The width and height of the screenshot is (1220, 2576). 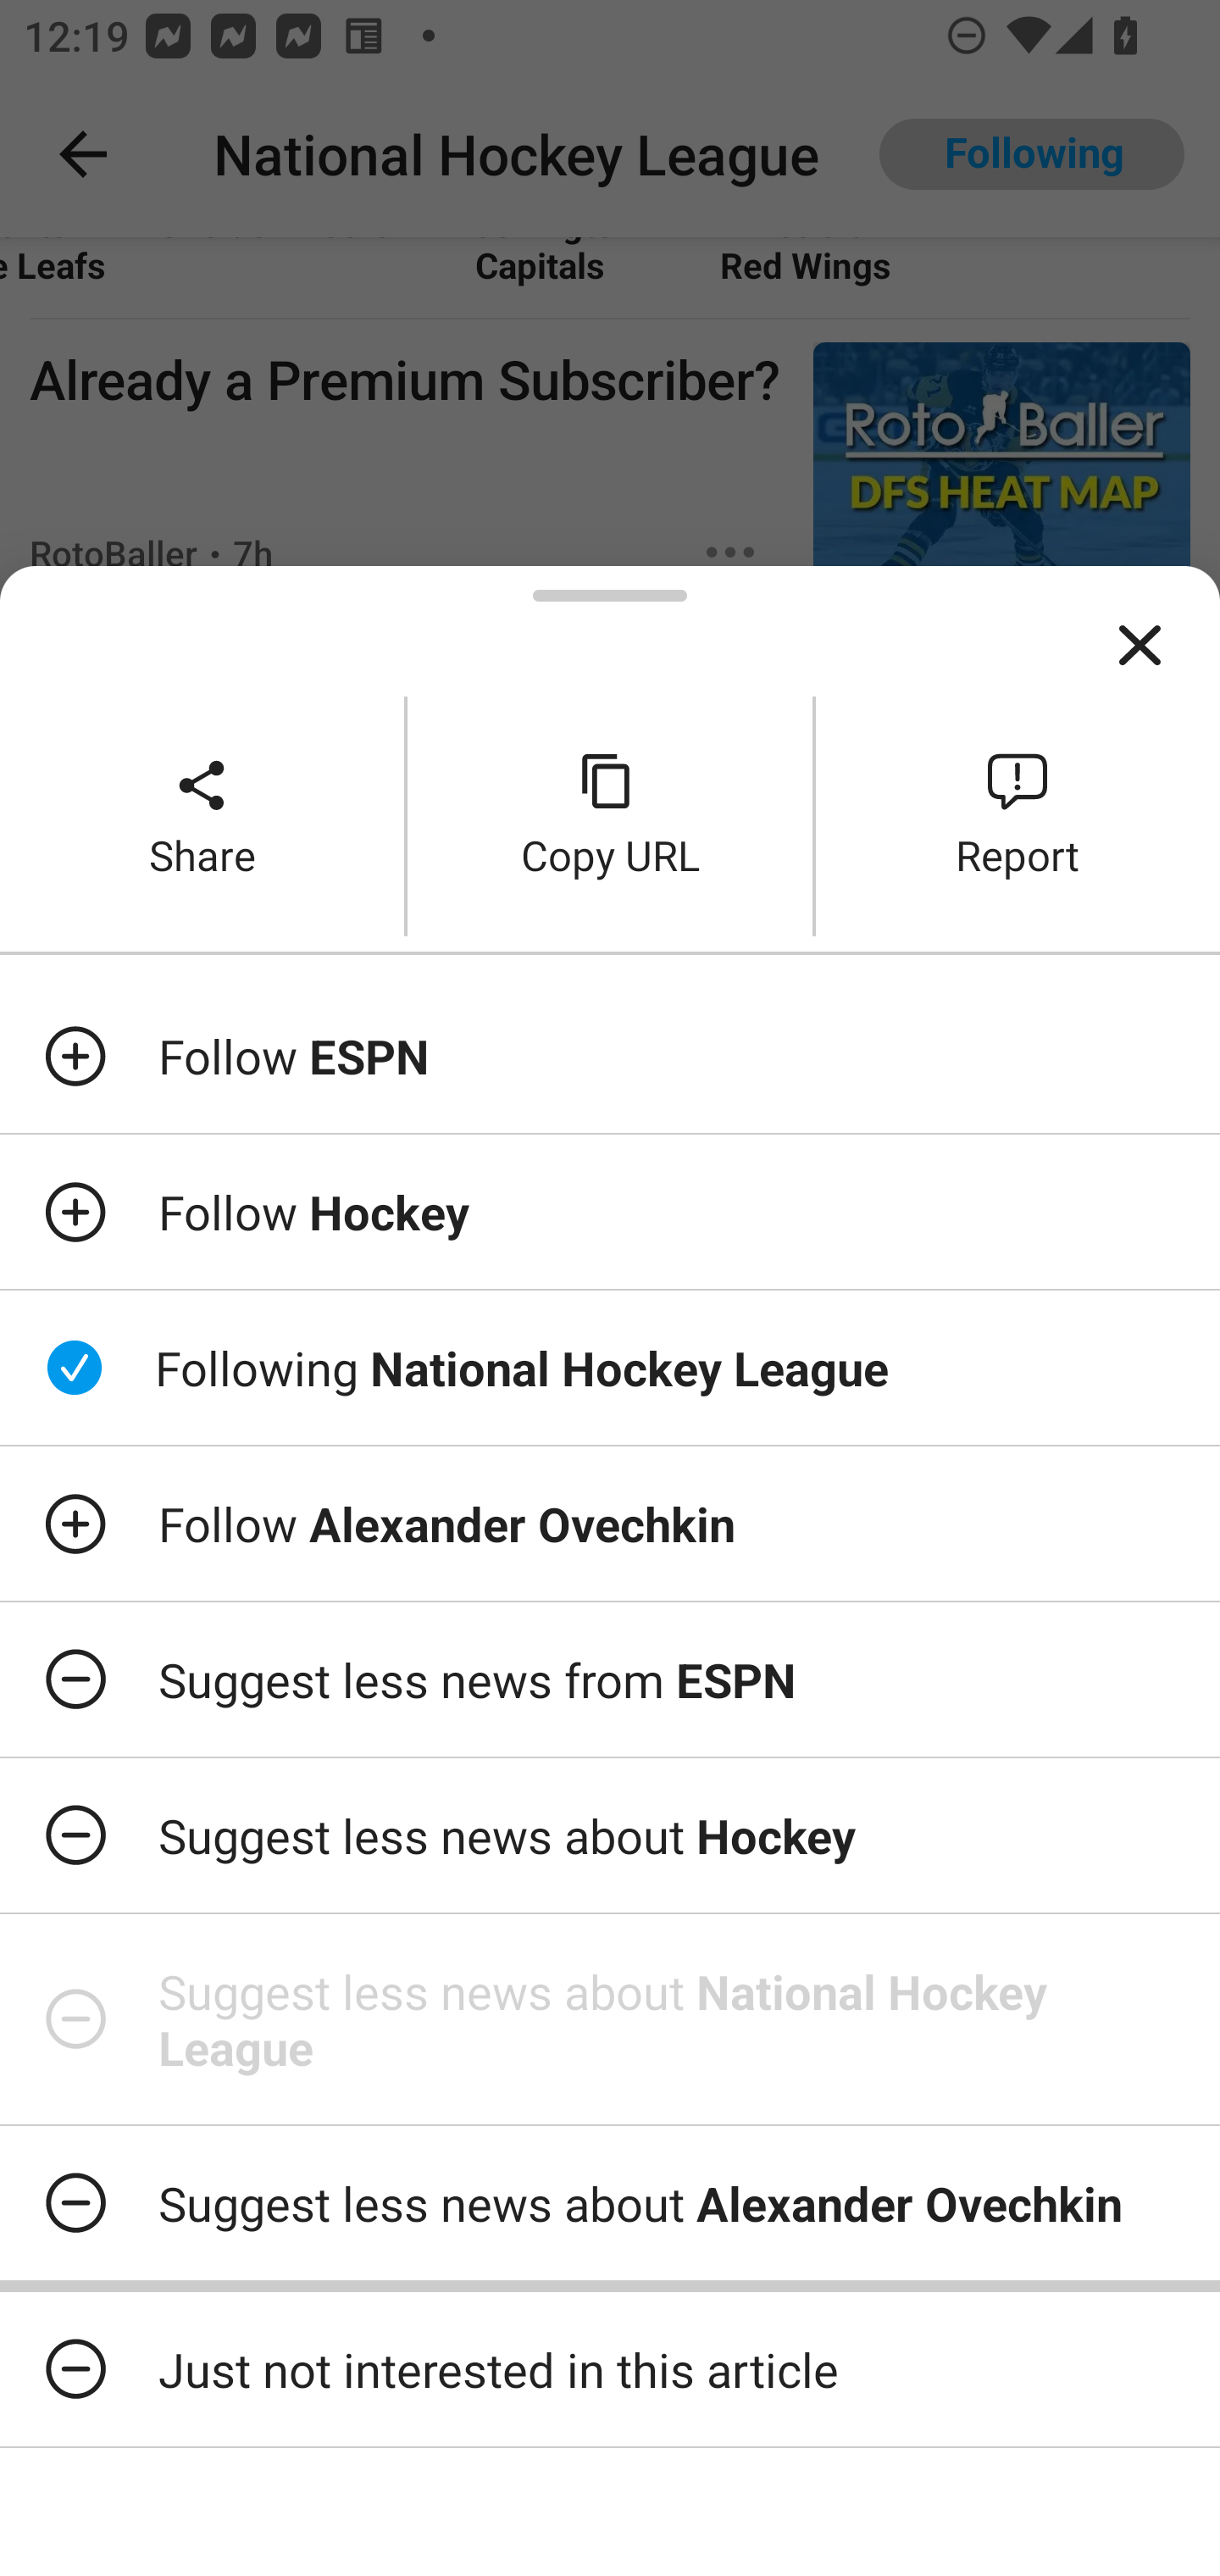 I want to click on Copy URL, so click(x=610, y=815).